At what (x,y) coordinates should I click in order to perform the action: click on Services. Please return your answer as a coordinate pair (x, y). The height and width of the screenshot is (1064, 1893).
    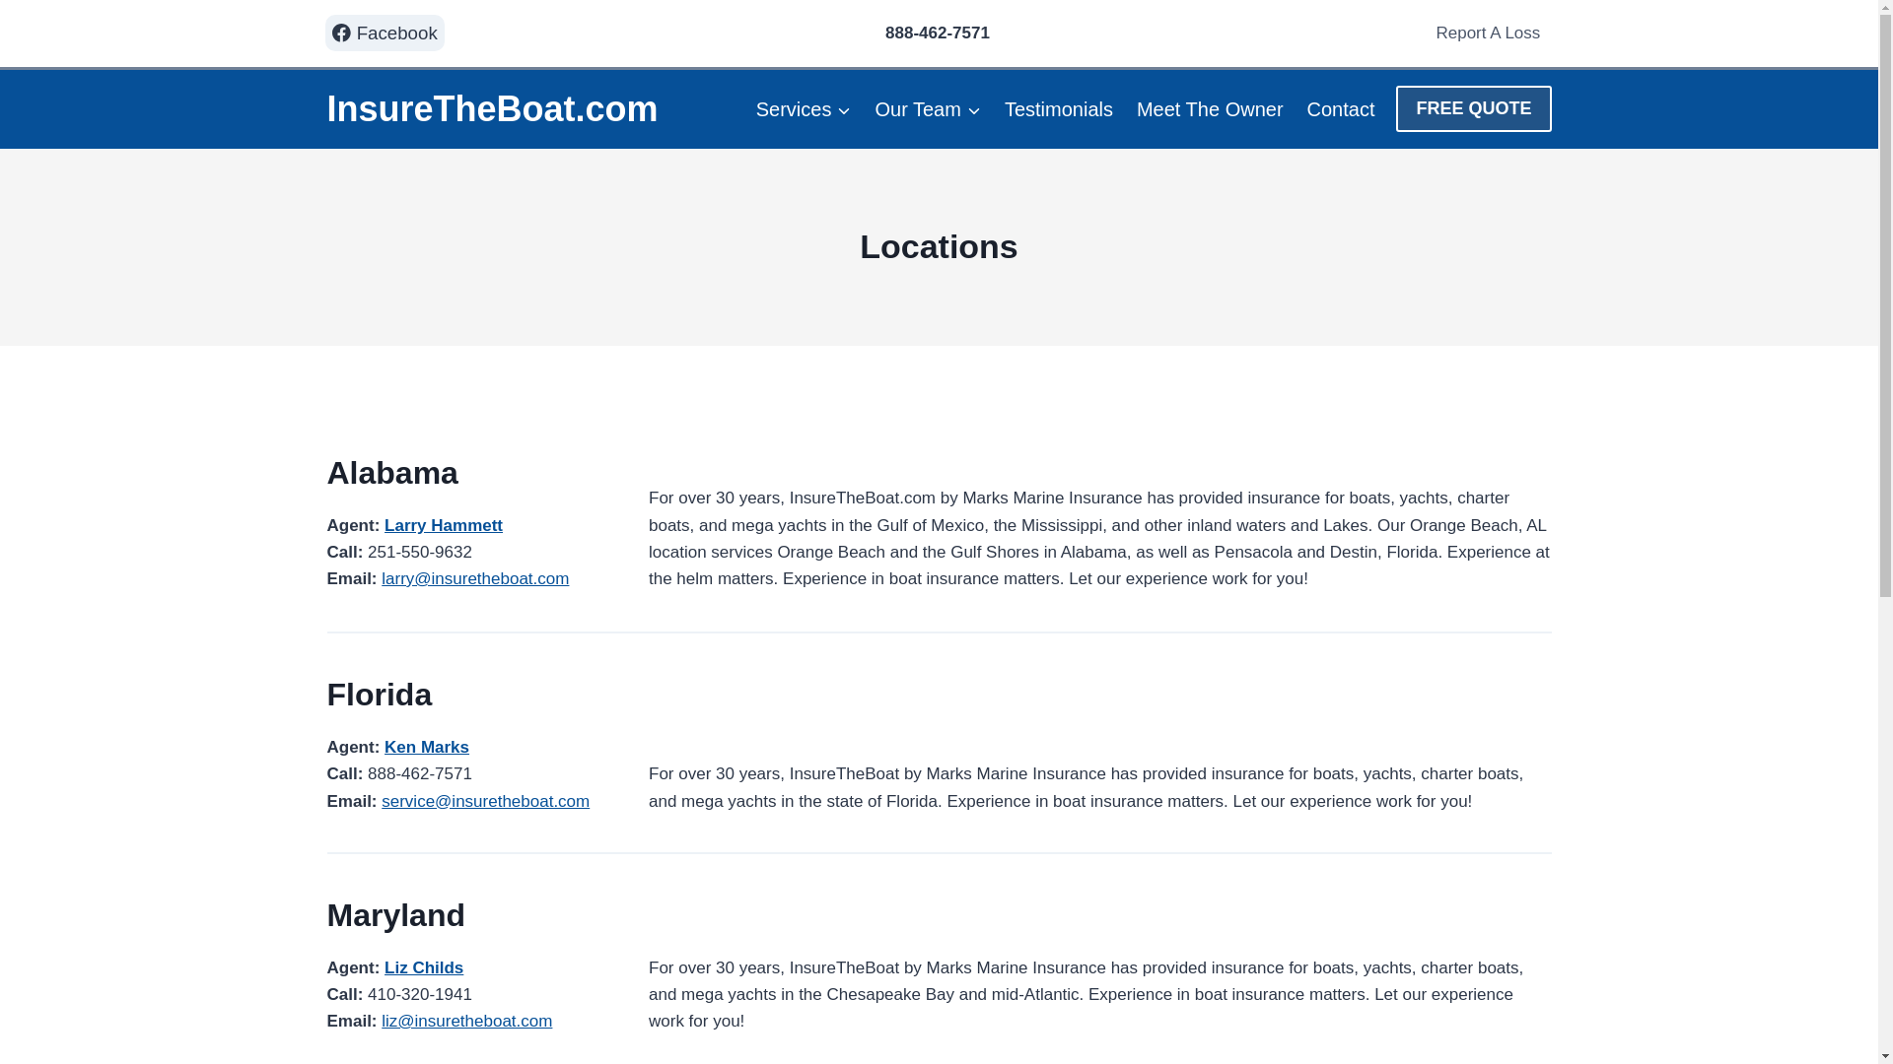
    Looking at the image, I should click on (803, 109).